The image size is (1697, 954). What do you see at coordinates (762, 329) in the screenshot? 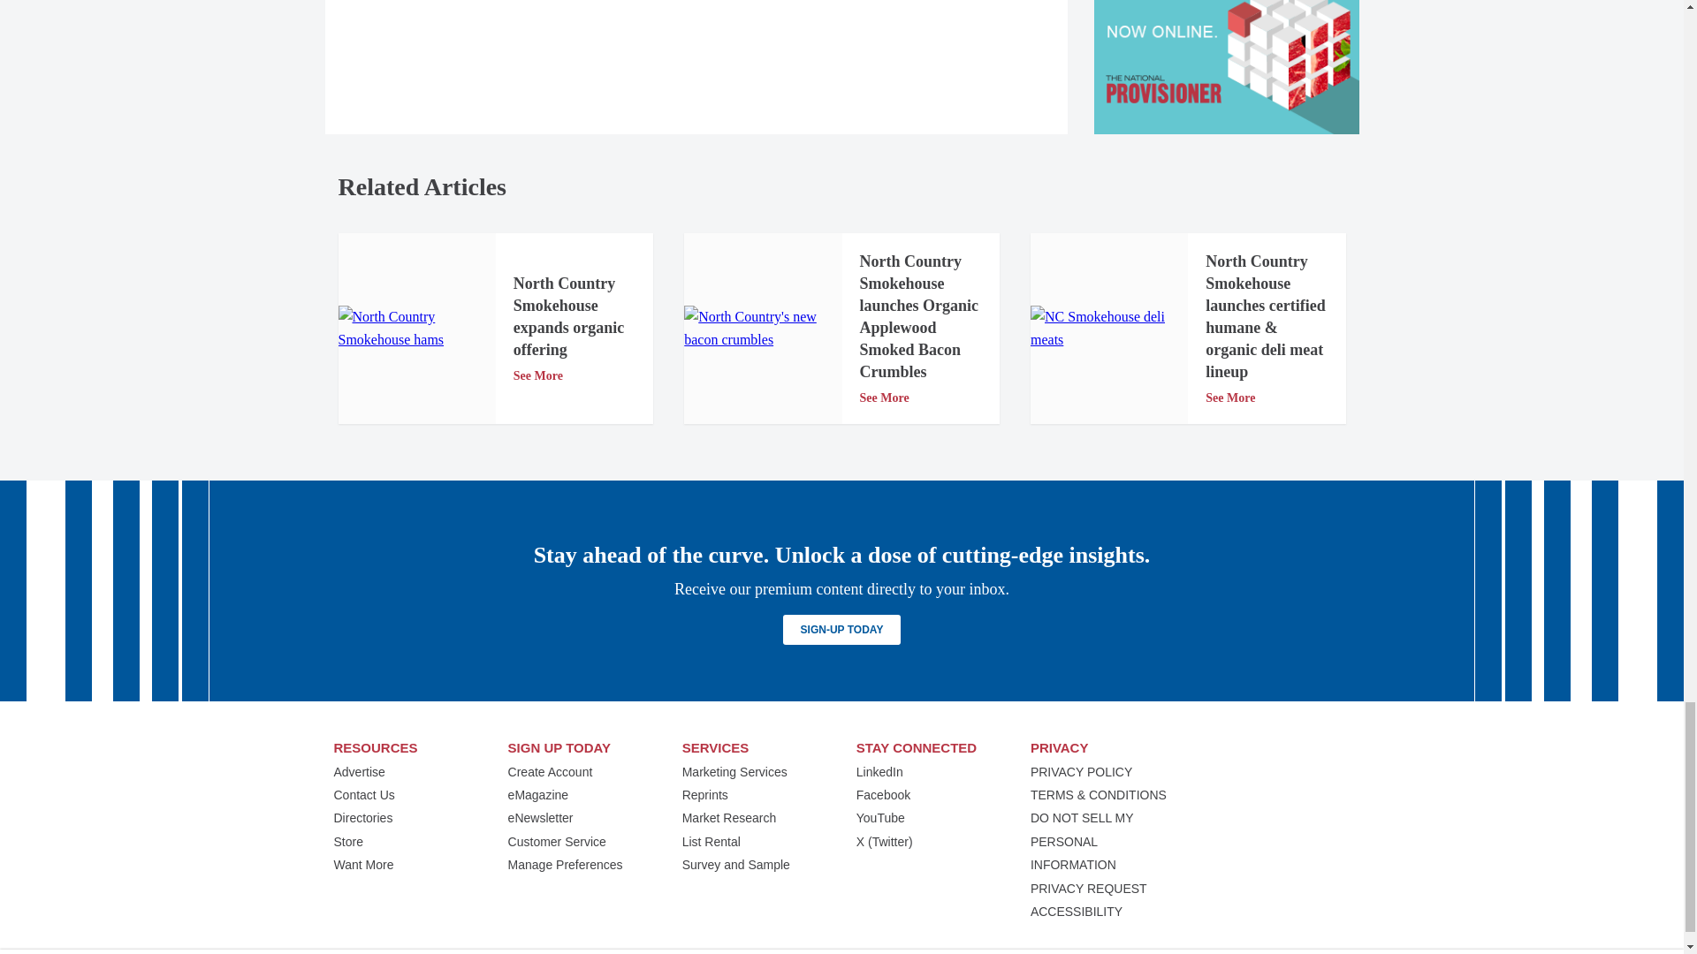
I see `North Country's new bacon crumbles` at bounding box center [762, 329].